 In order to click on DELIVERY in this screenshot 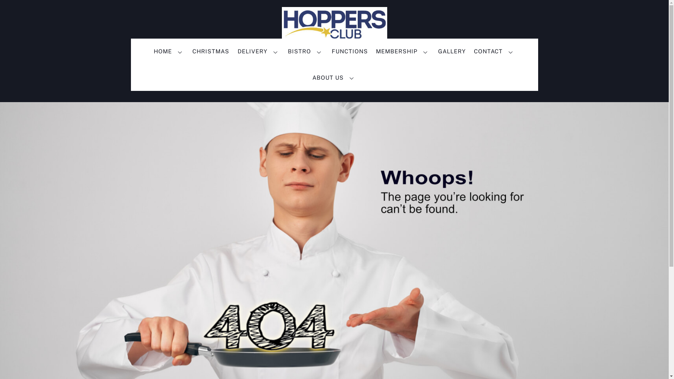, I will do `click(259, 52)`.